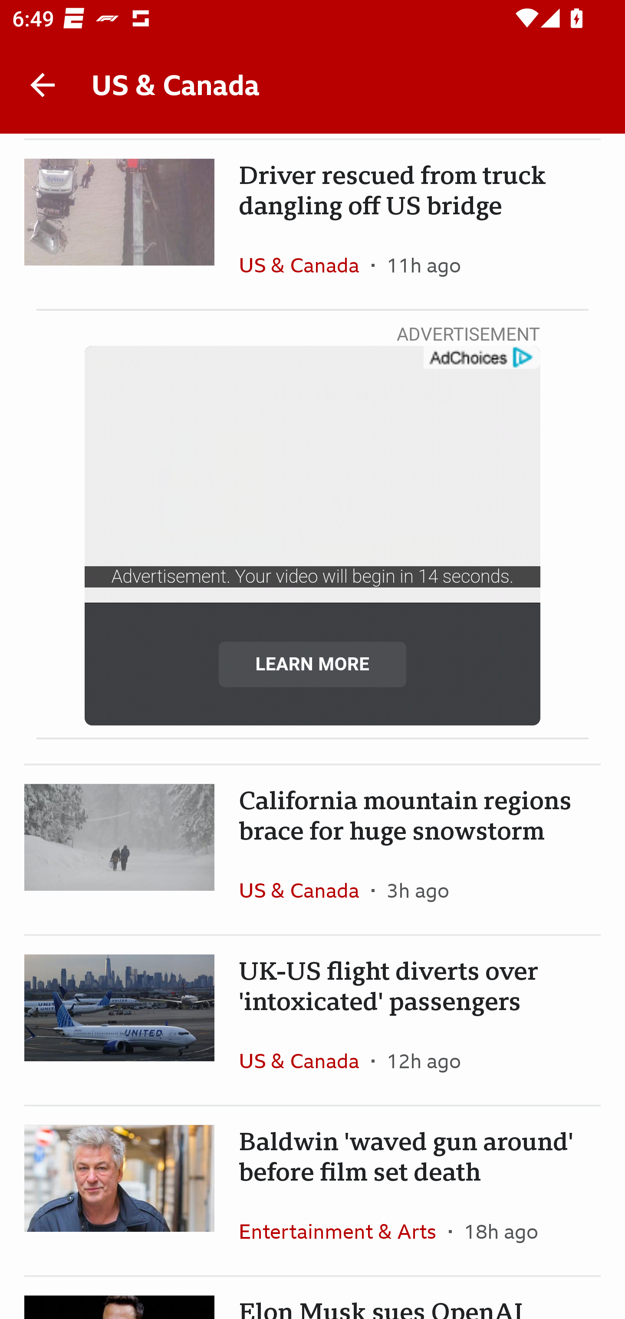 Image resolution: width=625 pixels, height=1319 pixels. Describe the element at coordinates (305, 265) in the screenshot. I see `US & Canada In the section US & Canada` at that location.